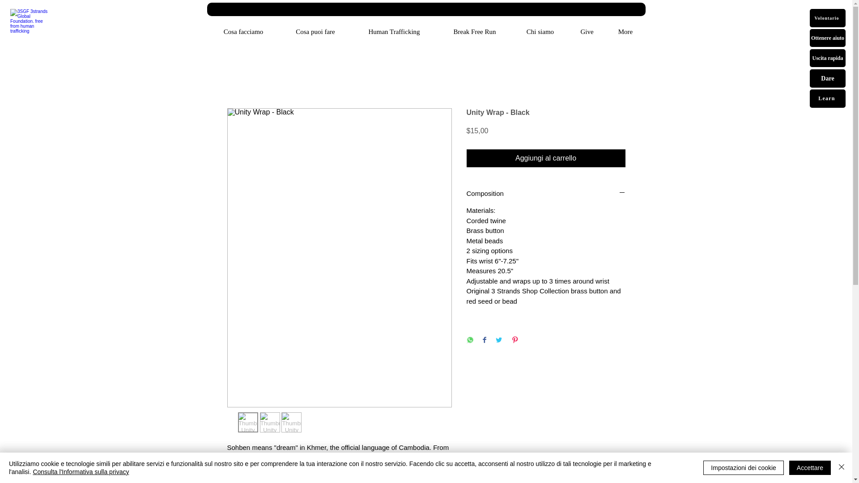 This screenshot has height=483, width=859. I want to click on Learn, so click(828, 98).